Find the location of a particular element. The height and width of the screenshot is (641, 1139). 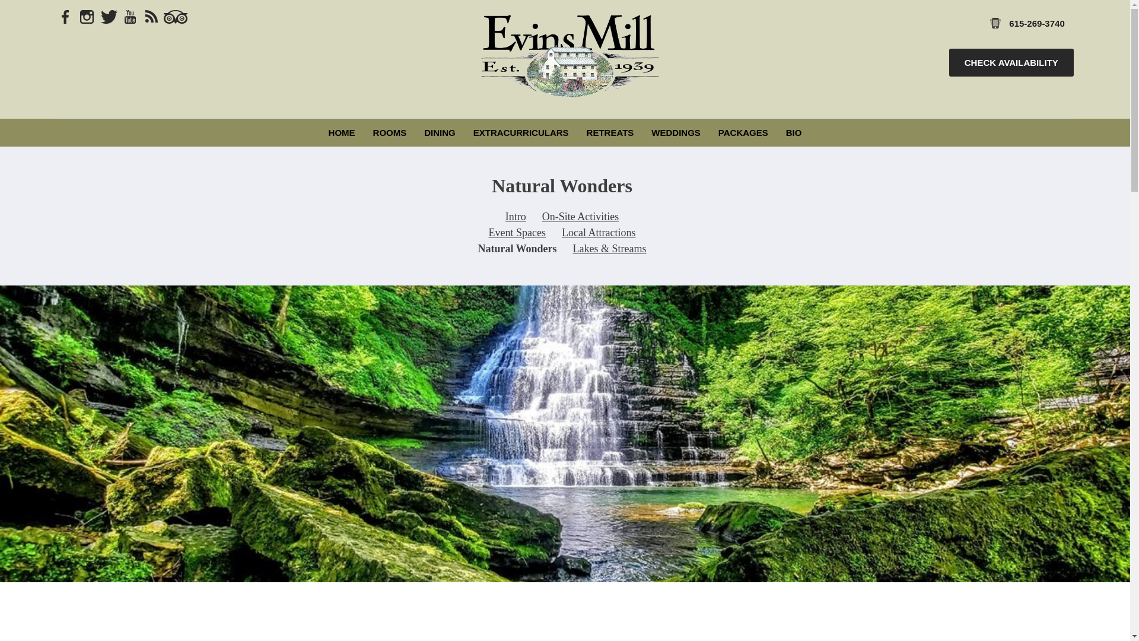

ROOMS is located at coordinates (390, 132).